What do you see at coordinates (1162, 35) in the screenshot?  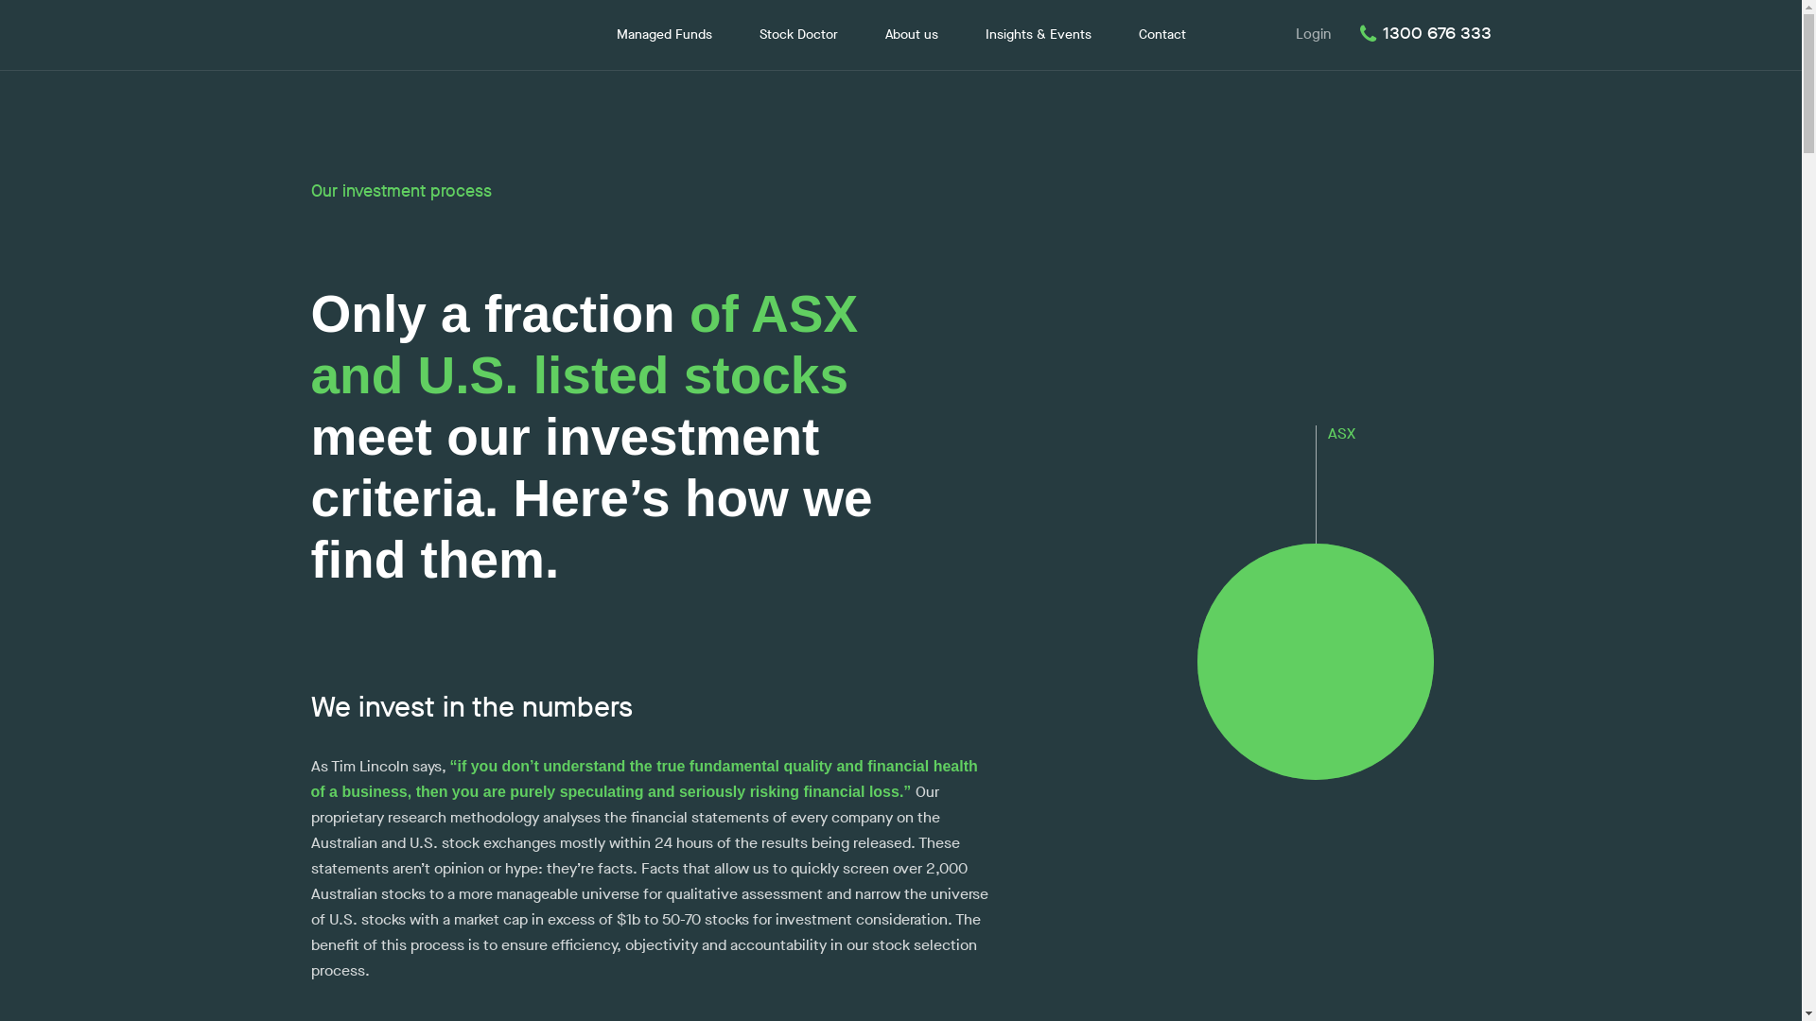 I see `Contact` at bounding box center [1162, 35].